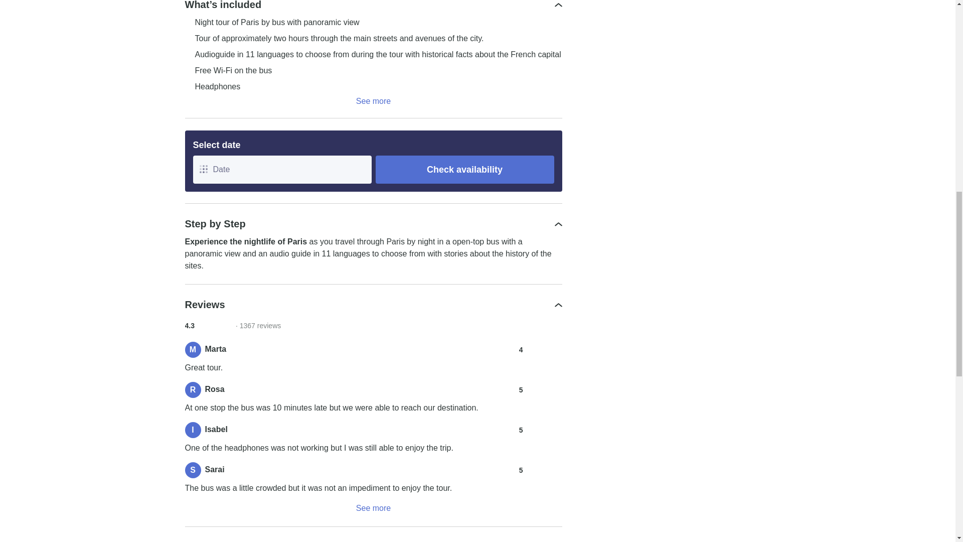 This screenshot has height=542, width=963. Describe the element at coordinates (373, 101) in the screenshot. I see `See more` at that location.